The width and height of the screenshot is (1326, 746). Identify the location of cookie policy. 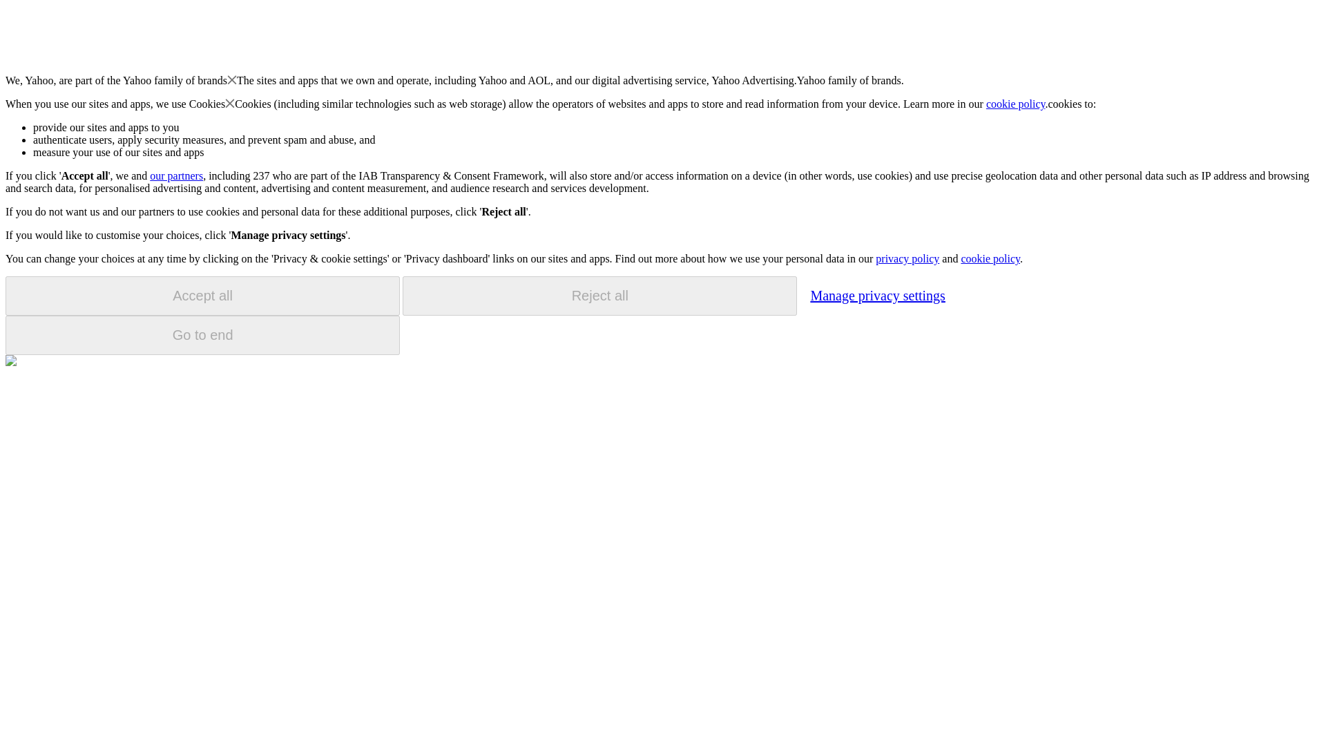
(990, 258).